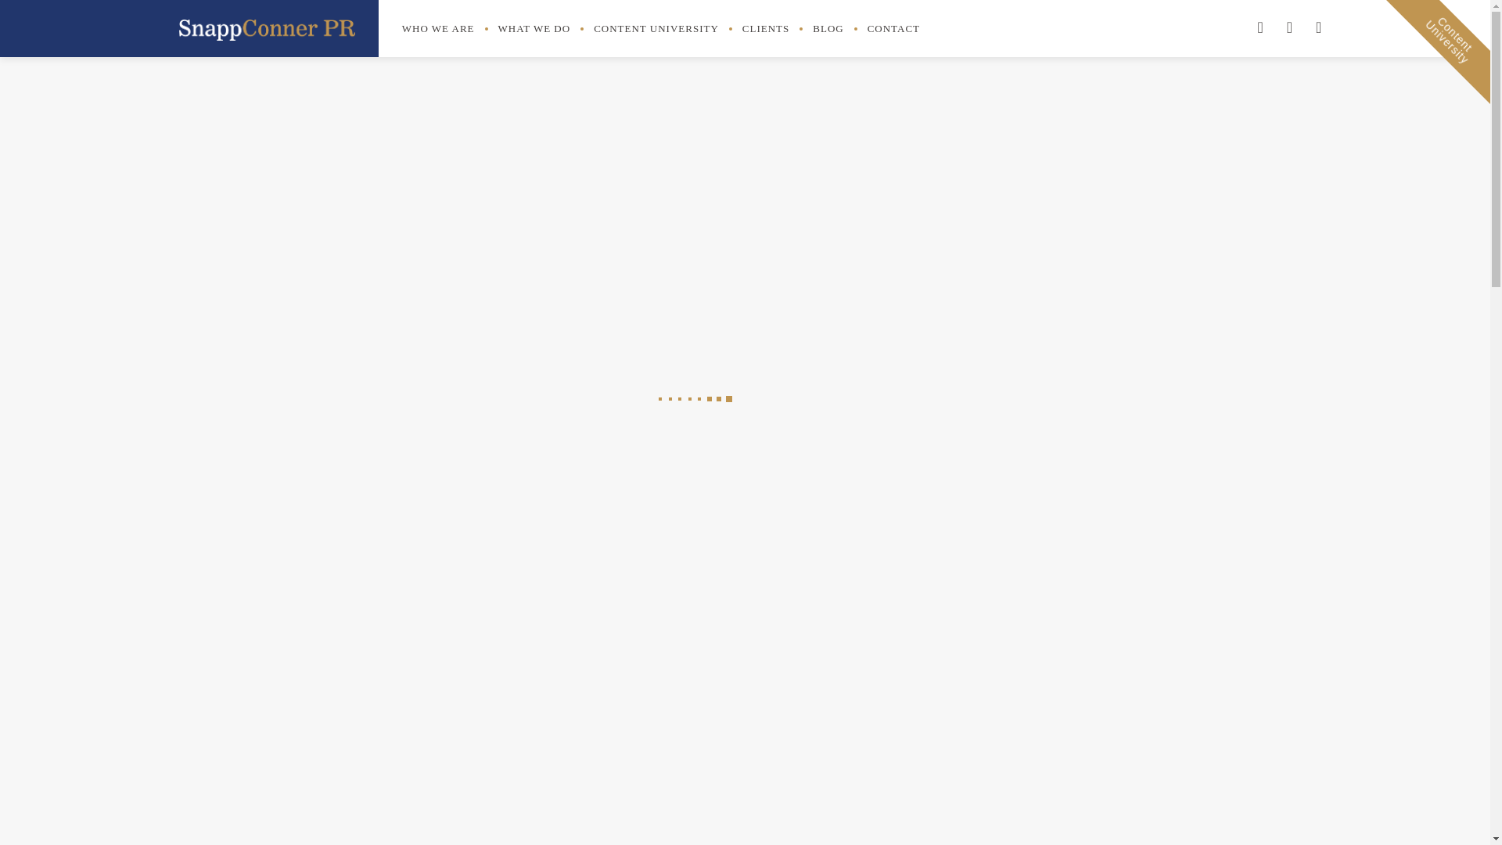  What do you see at coordinates (956, 497) in the screenshot?
I see `Communication Tips` at bounding box center [956, 497].